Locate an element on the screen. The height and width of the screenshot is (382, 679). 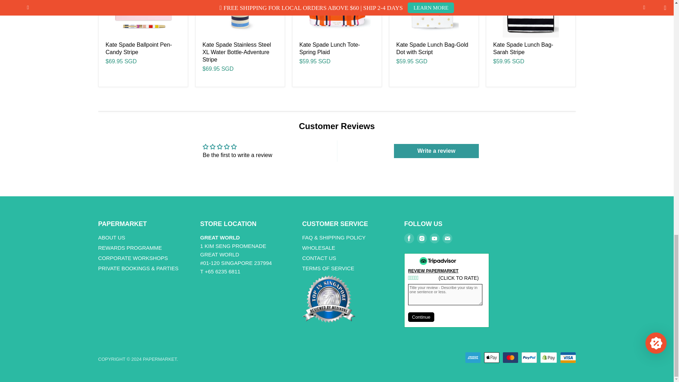
Facebook is located at coordinates (409, 238).